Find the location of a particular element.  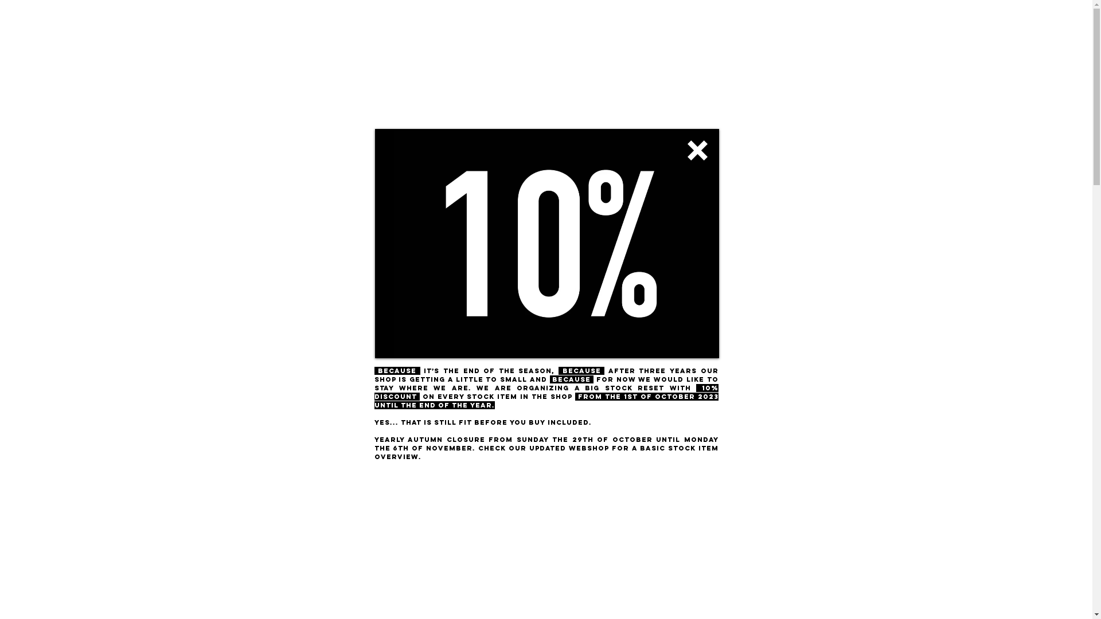

HOME is located at coordinates (291, 60).